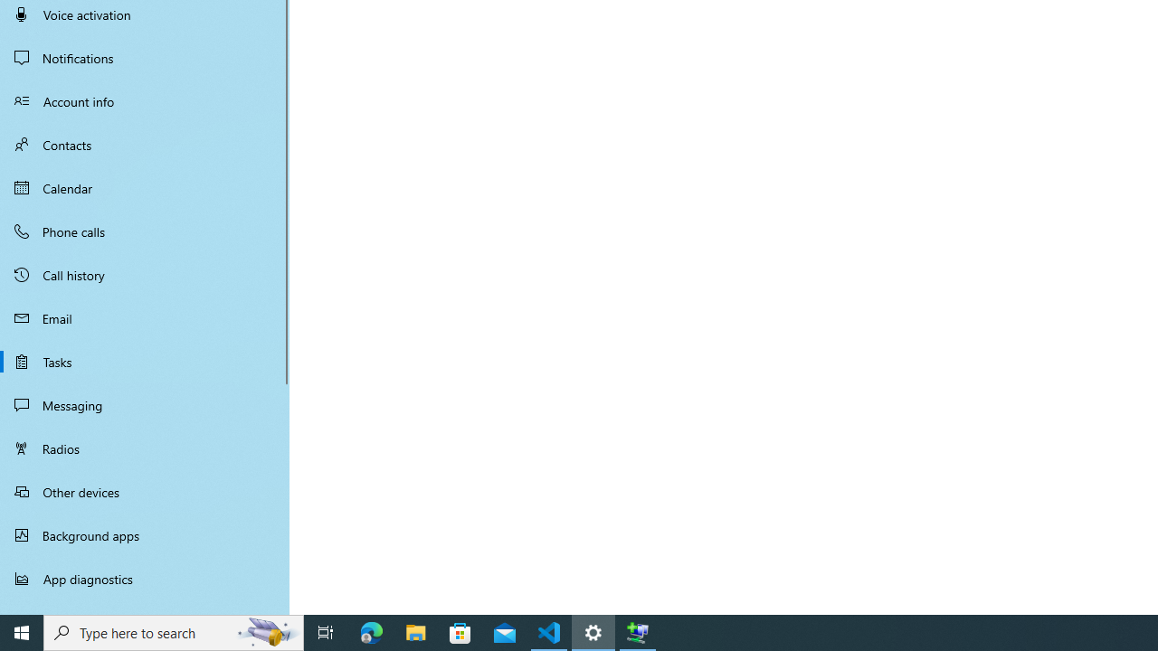 The width and height of the screenshot is (1158, 651). Describe the element at coordinates (637, 633) in the screenshot. I see `Extensible Wizards Host Process - 1 running window` at that location.